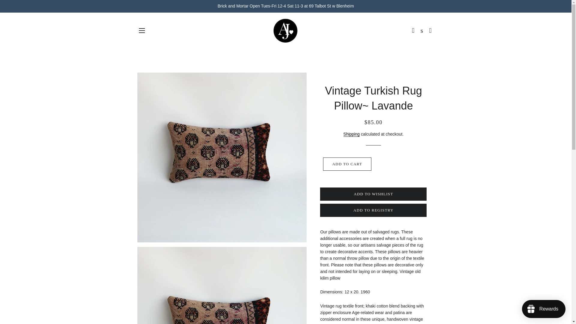  Describe the element at coordinates (373, 210) in the screenshot. I see `Add to Registry` at that location.